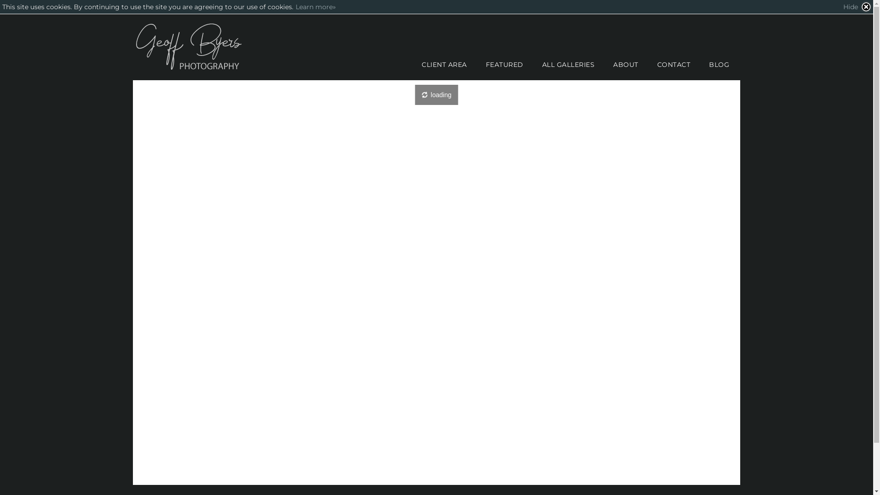 The height and width of the screenshot is (495, 880). I want to click on ABOUT, so click(626, 65).